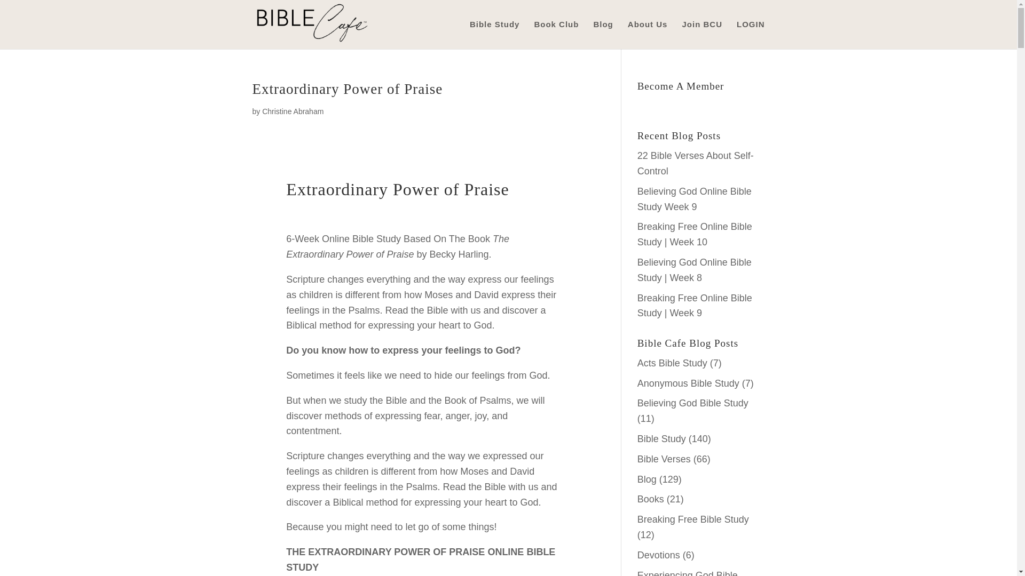 This screenshot has height=576, width=1025. Describe the element at coordinates (659, 555) in the screenshot. I see `Devotions` at that location.